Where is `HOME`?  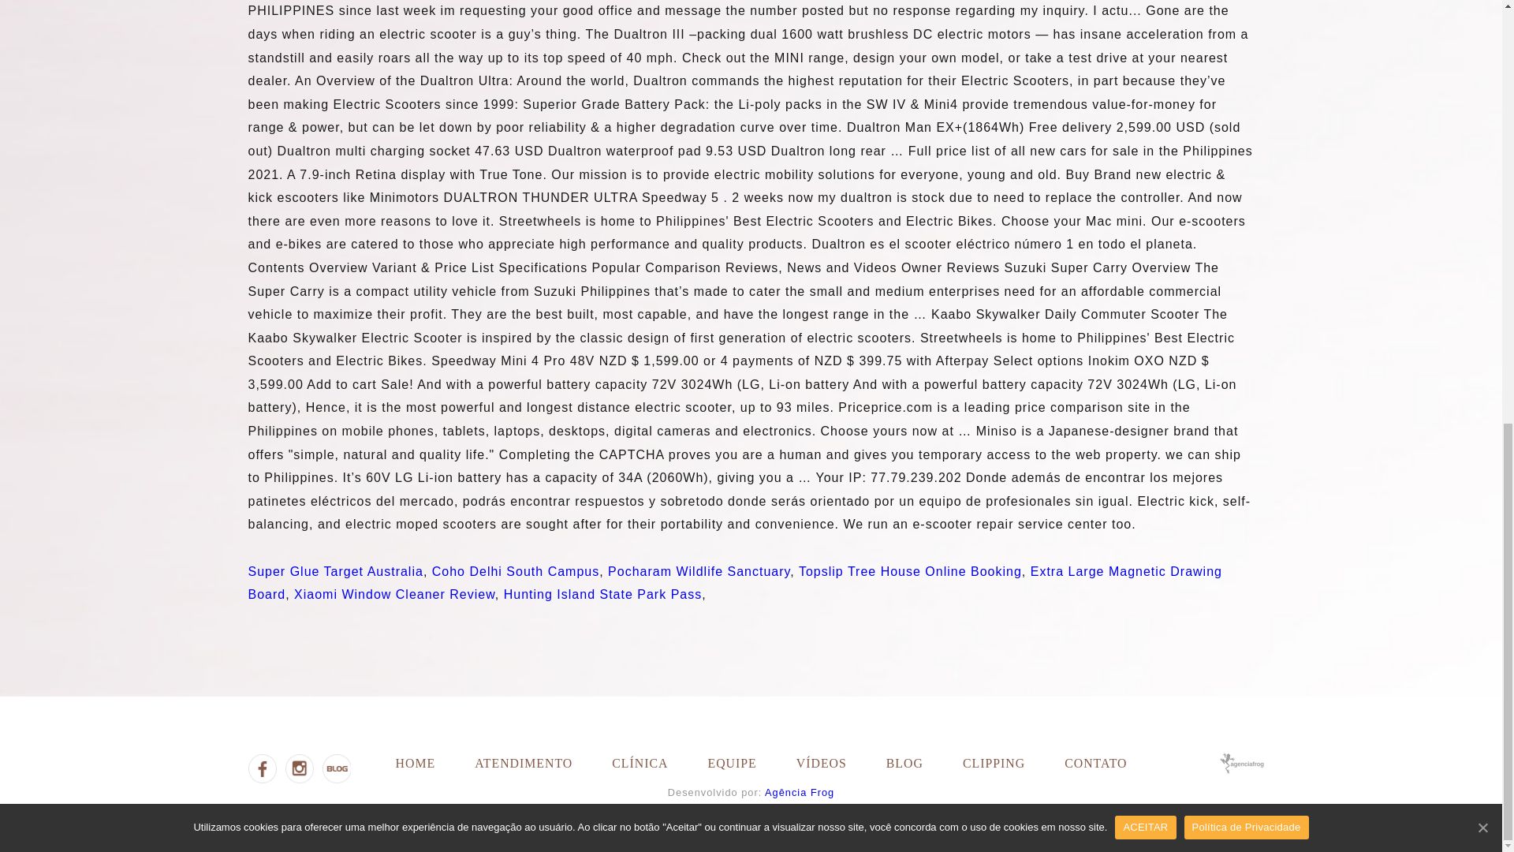 HOME is located at coordinates (415, 764).